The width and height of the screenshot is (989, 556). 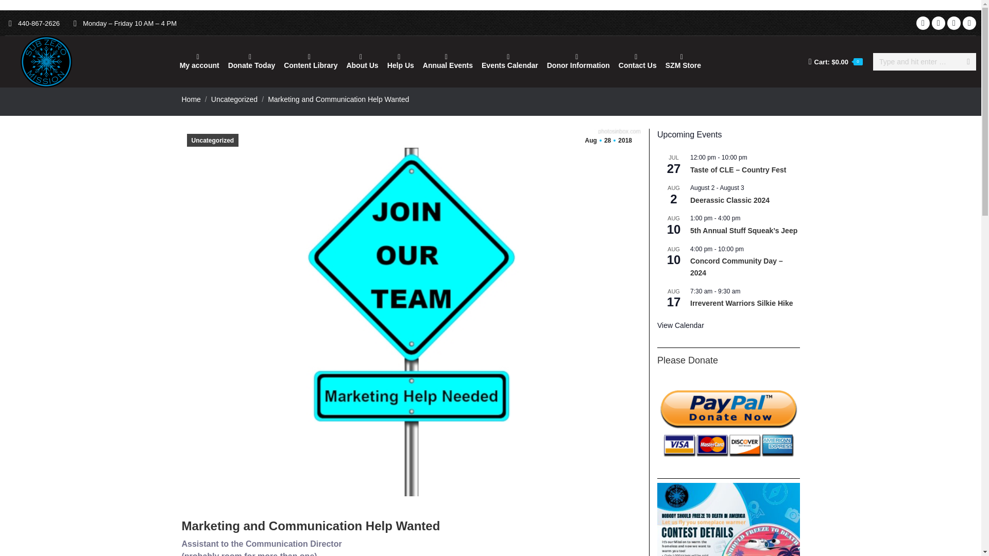 What do you see at coordinates (578, 62) in the screenshot?
I see `Donor Information` at bounding box center [578, 62].